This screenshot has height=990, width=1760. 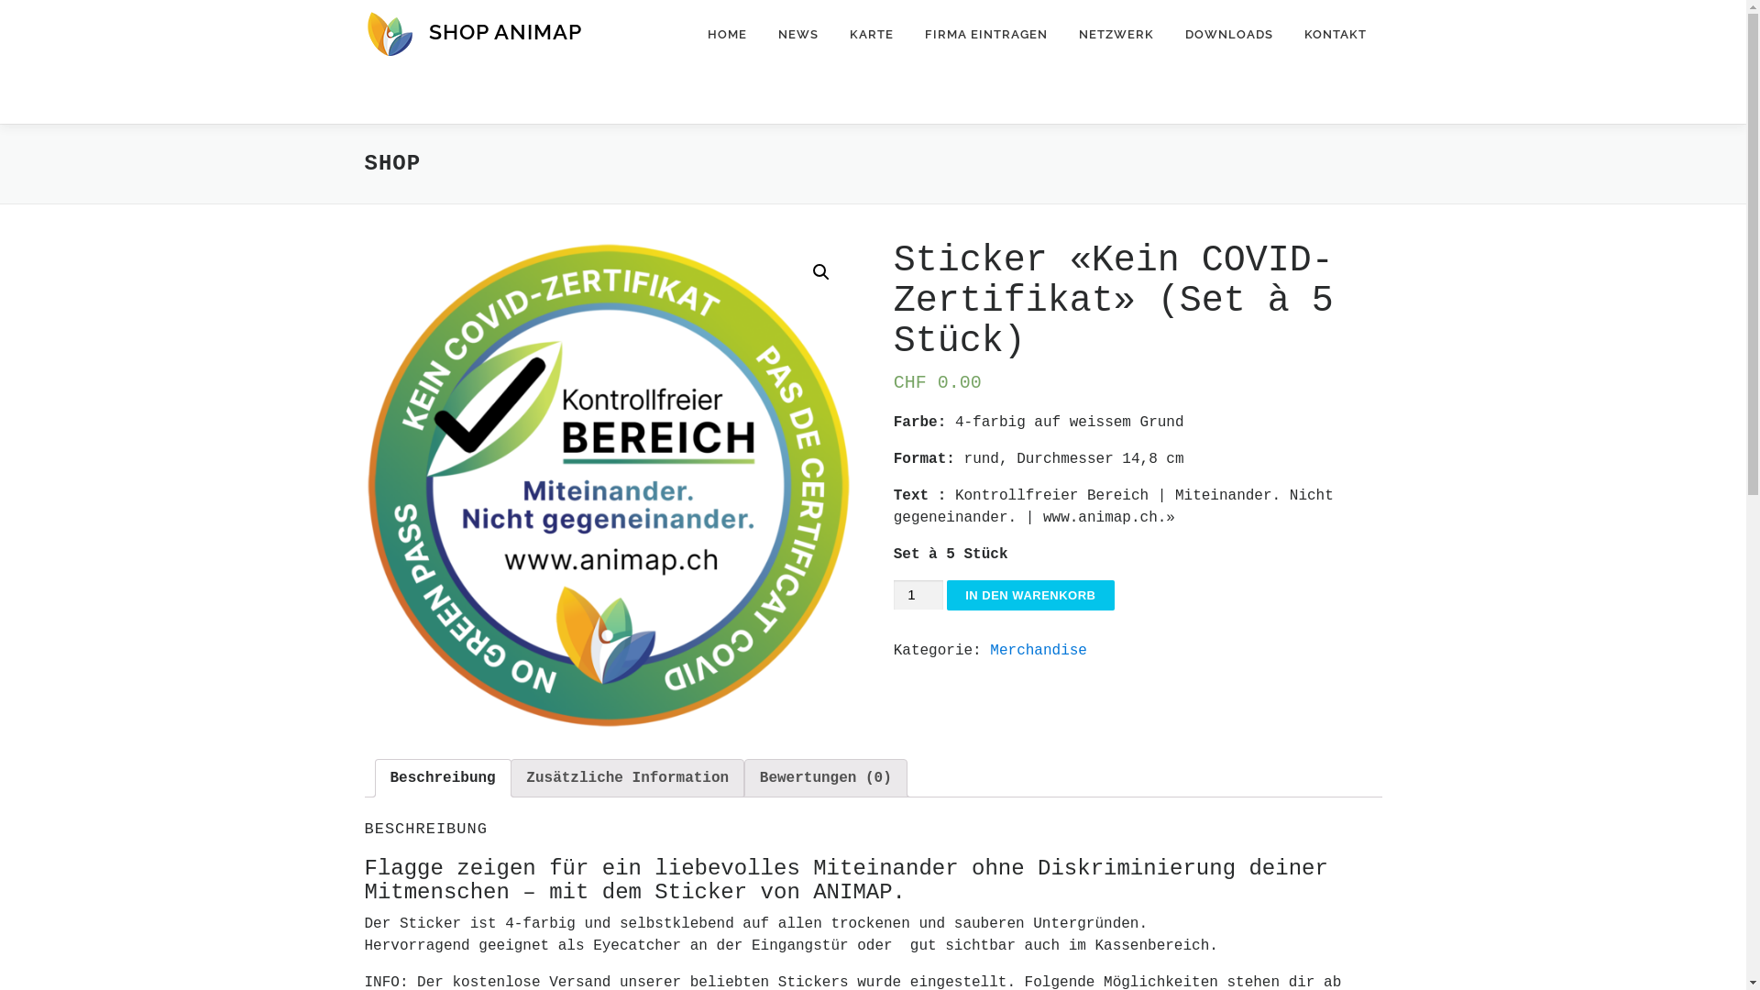 What do you see at coordinates (872, 35) in the screenshot?
I see `KARTE` at bounding box center [872, 35].